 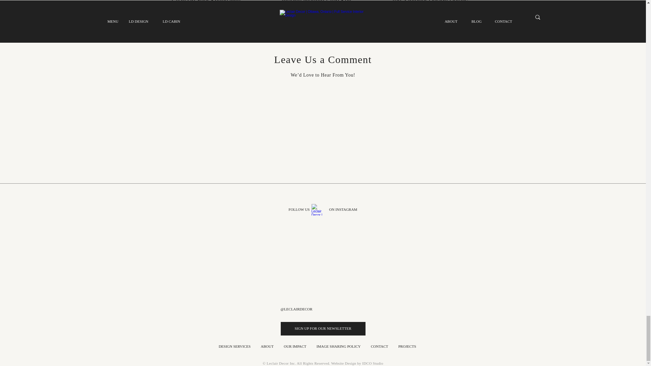 I want to click on SIGN UP FOR OUR NEWSLETTER, so click(x=323, y=329).